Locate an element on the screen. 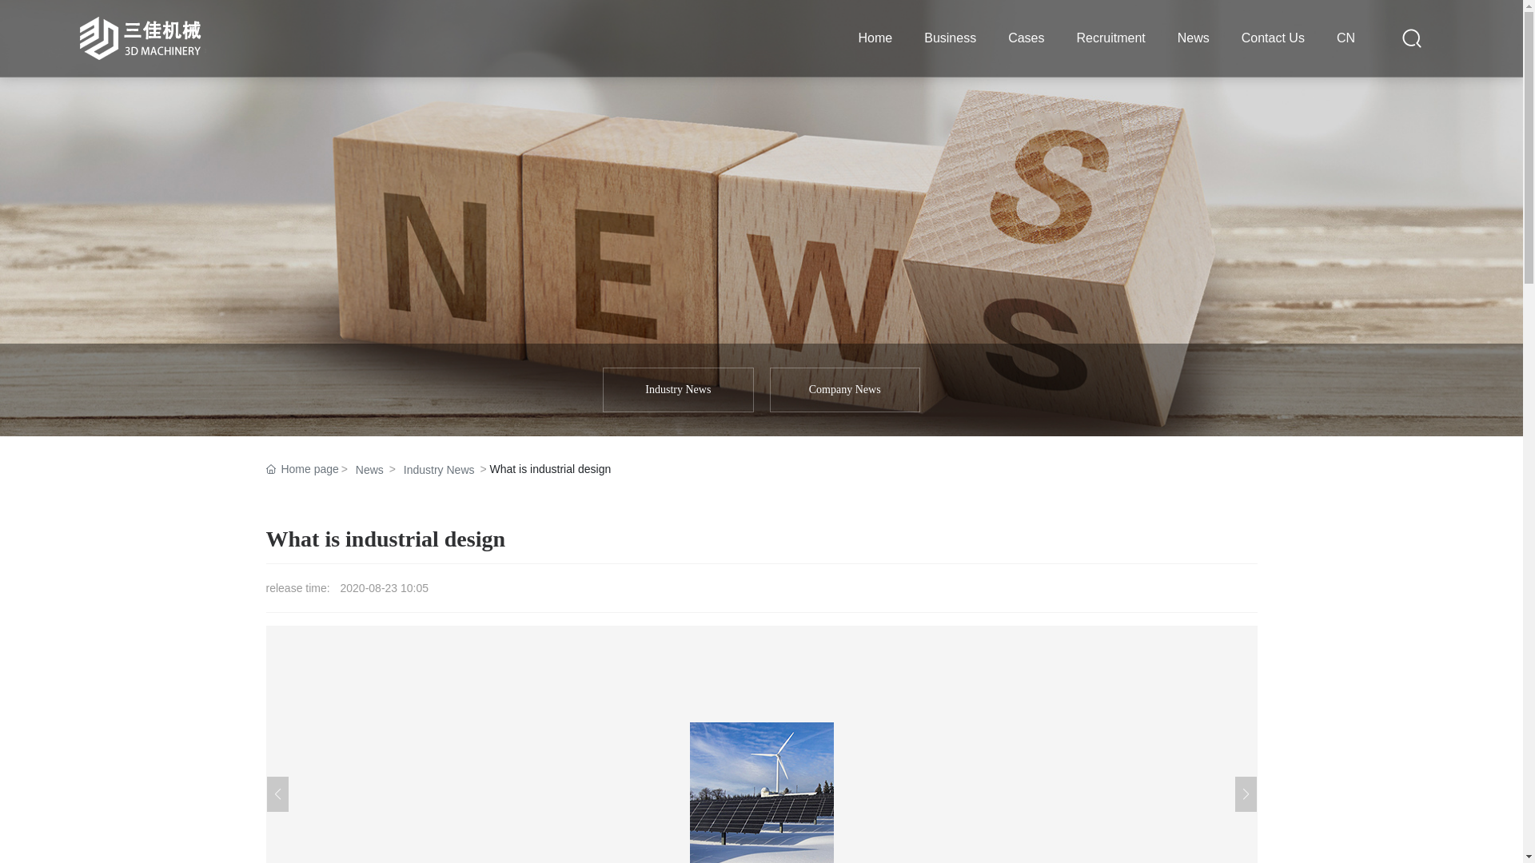 The height and width of the screenshot is (863, 1535). Home is located at coordinates (876, 38).